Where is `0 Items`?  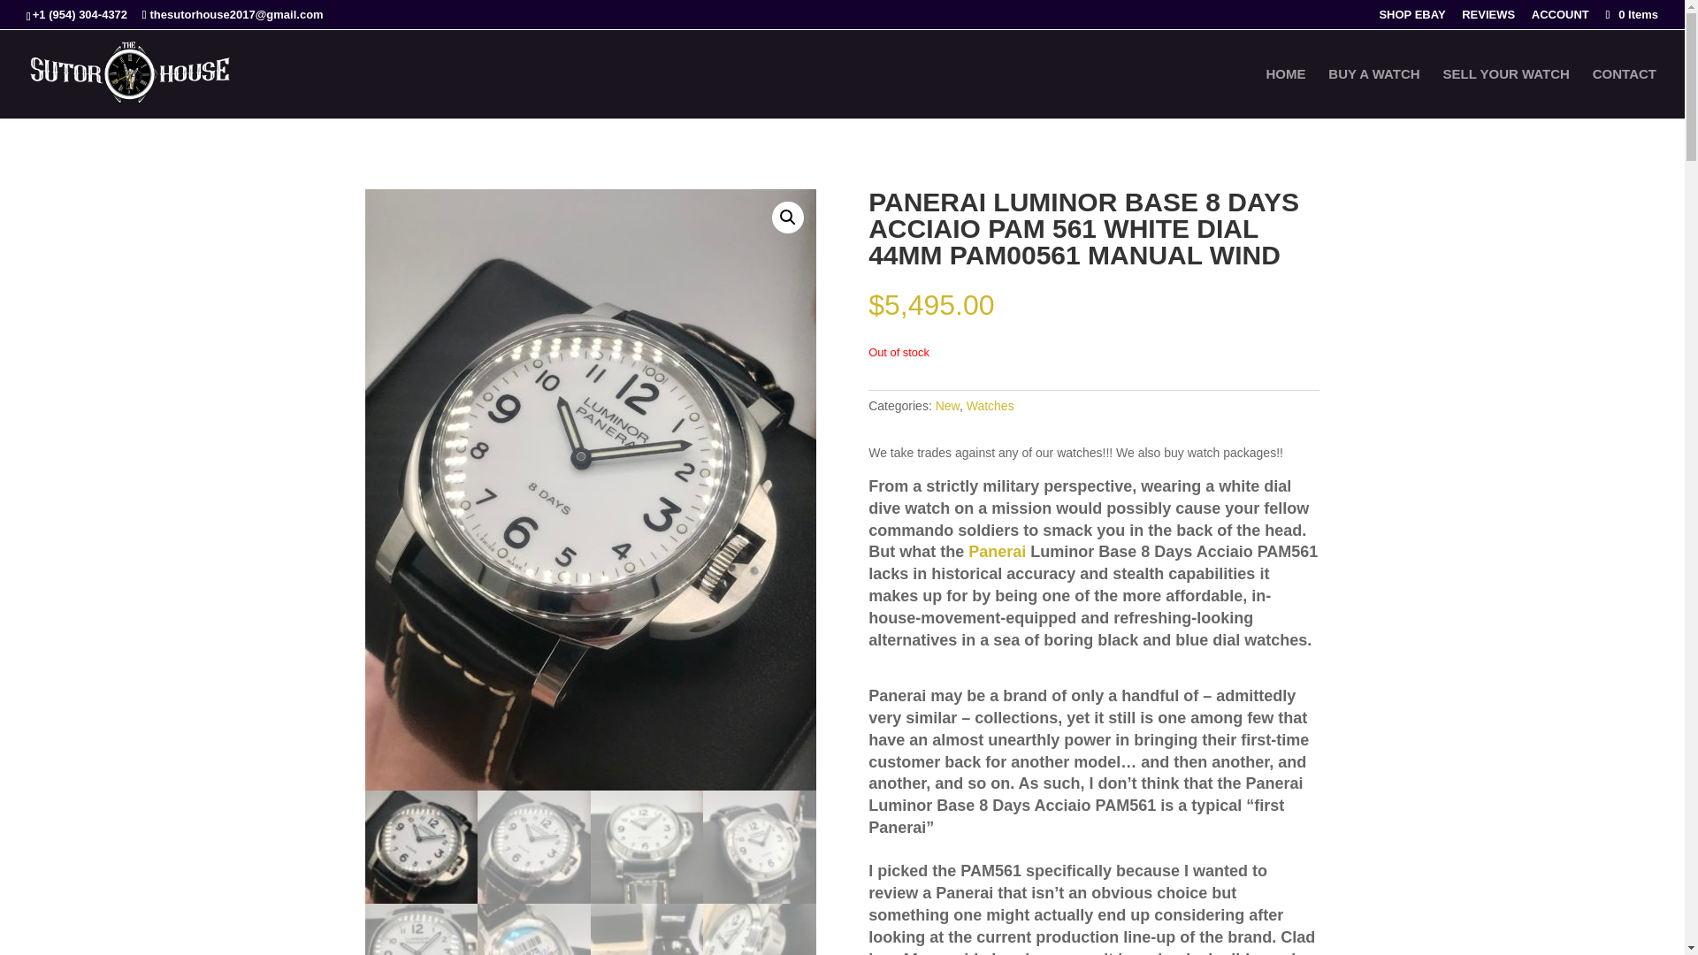 0 Items is located at coordinates (1631, 14).